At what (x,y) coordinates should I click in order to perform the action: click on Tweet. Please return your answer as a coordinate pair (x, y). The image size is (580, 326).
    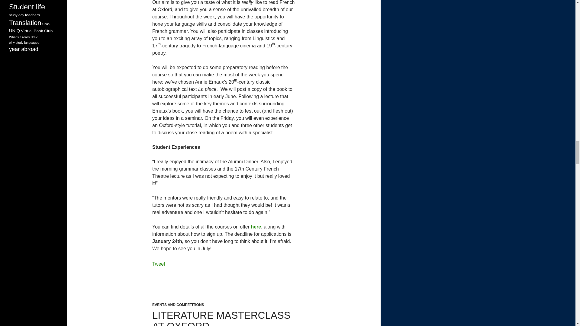
    Looking at the image, I should click on (159, 264).